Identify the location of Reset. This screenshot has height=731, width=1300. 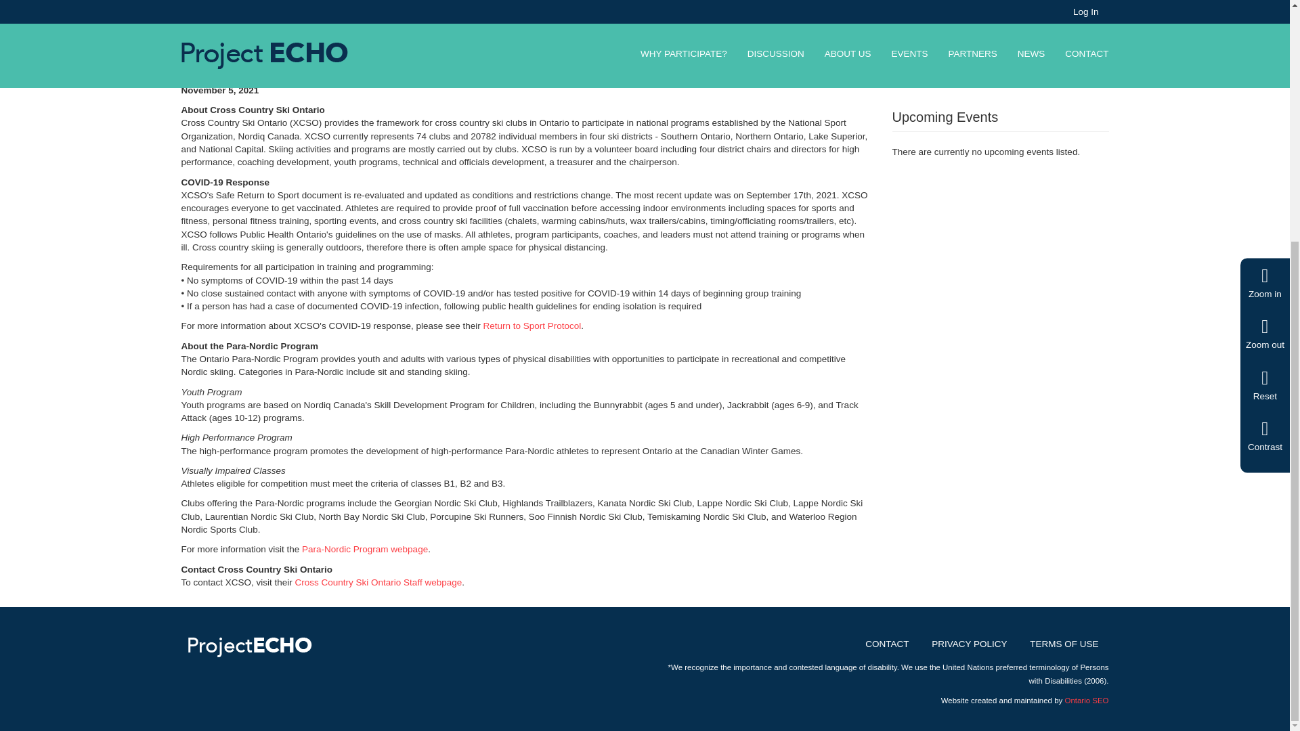
(1265, 31).